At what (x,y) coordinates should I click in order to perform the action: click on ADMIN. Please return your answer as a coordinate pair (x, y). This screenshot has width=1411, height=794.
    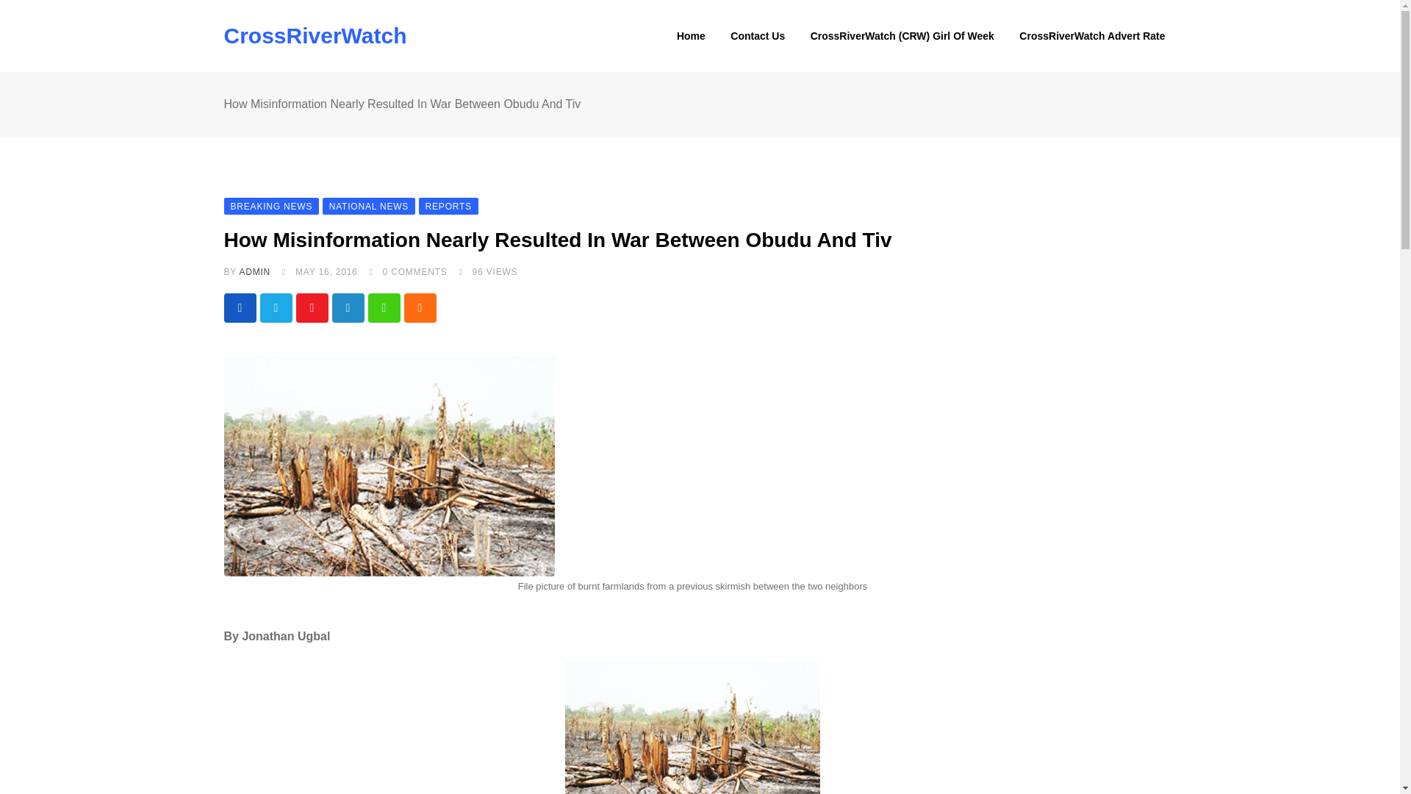
    Looking at the image, I should click on (254, 271).